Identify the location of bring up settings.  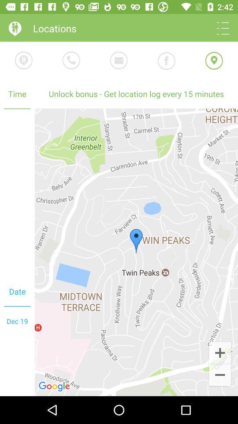
(223, 28).